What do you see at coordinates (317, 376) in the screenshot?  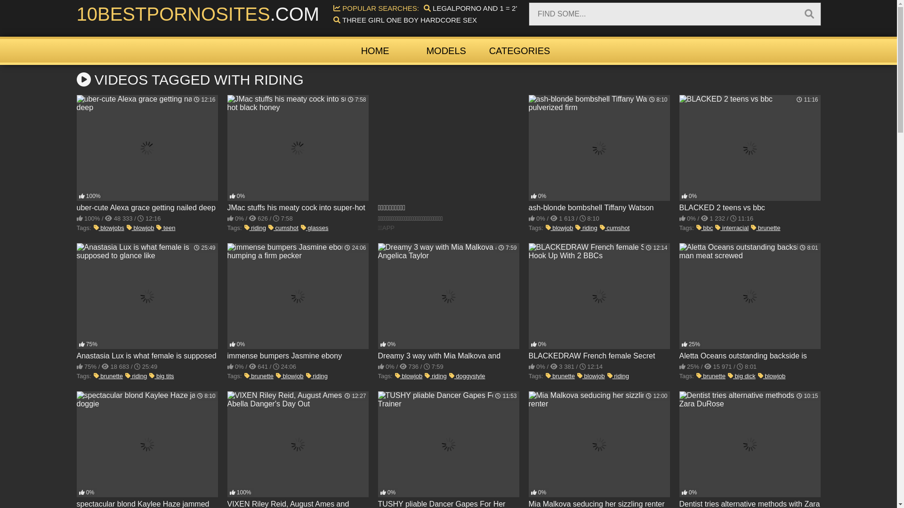 I see `riding` at bounding box center [317, 376].